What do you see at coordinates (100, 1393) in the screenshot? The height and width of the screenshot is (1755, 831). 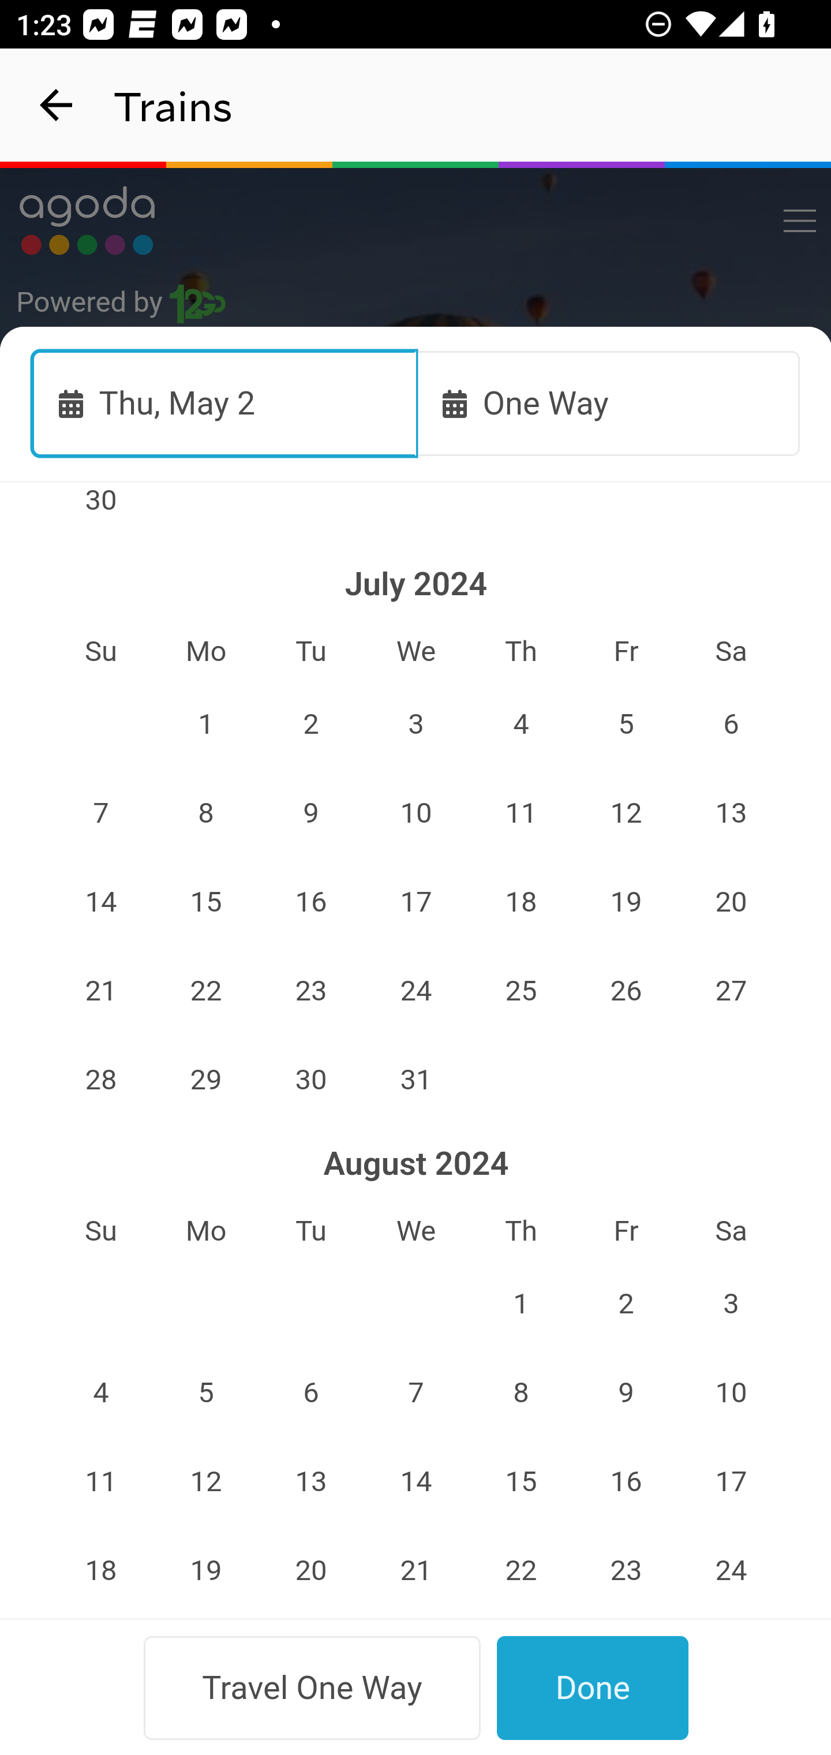 I see `4` at bounding box center [100, 1393].